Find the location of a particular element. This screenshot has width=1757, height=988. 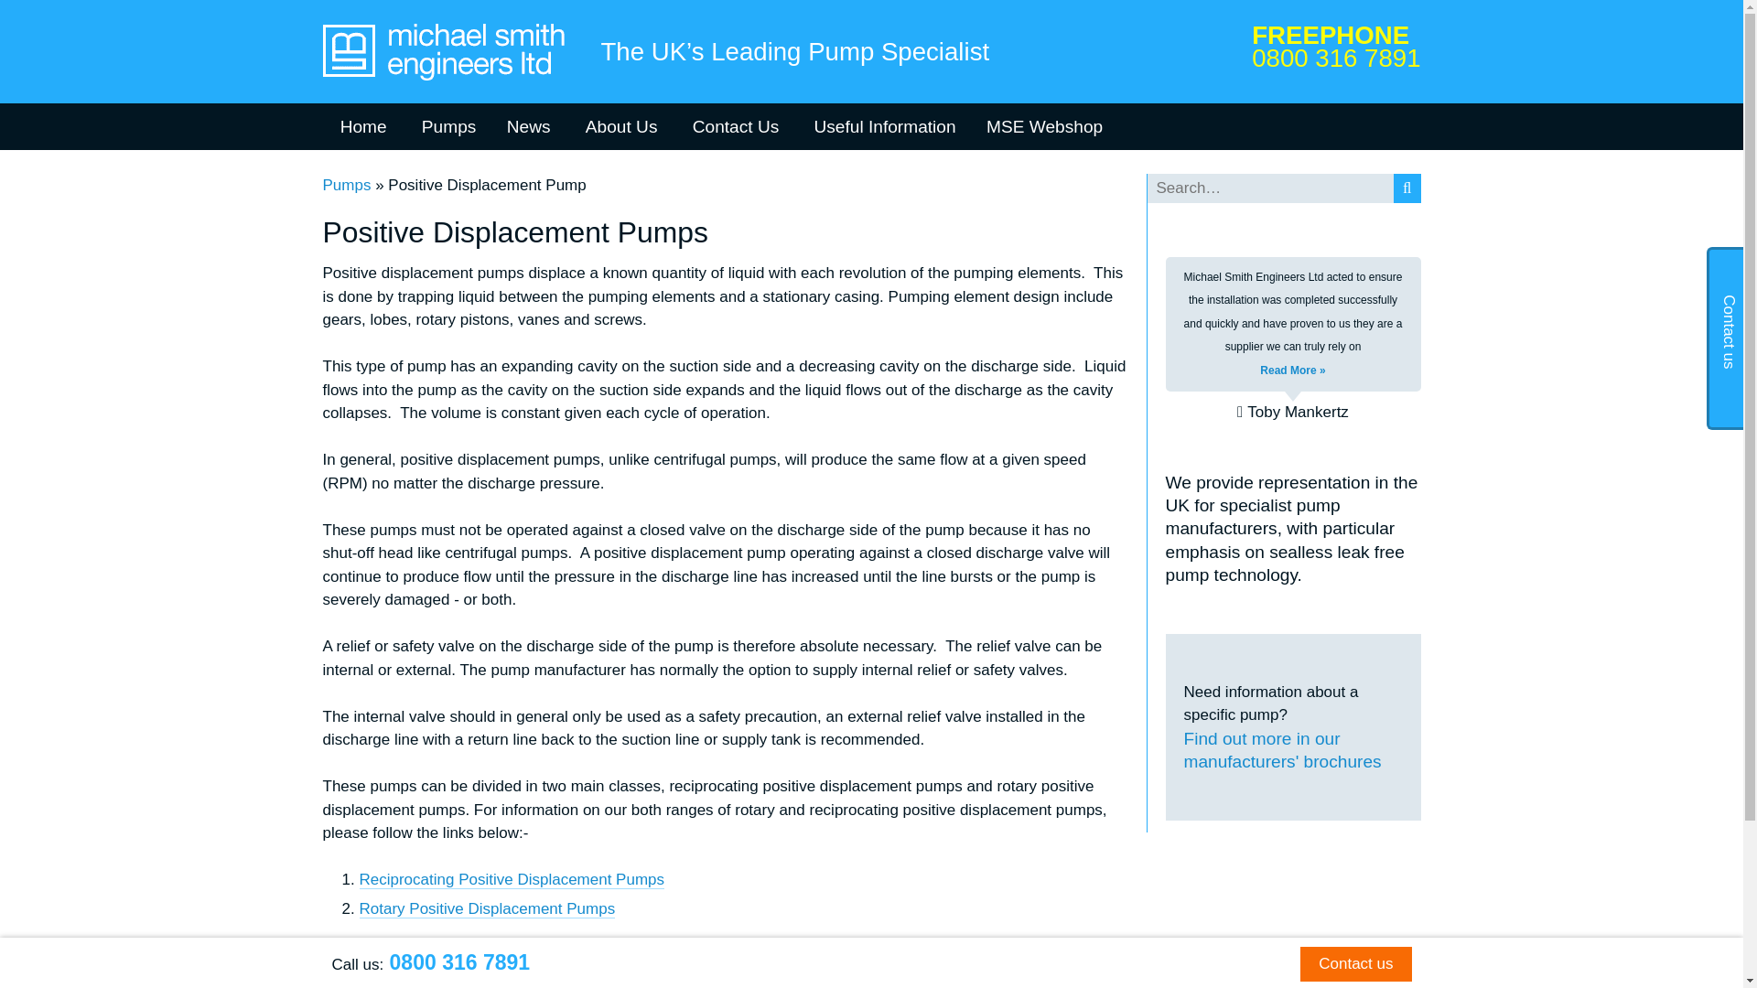

Reciprocating Positive Displacement Pumps is located at coordinates (511, 880).